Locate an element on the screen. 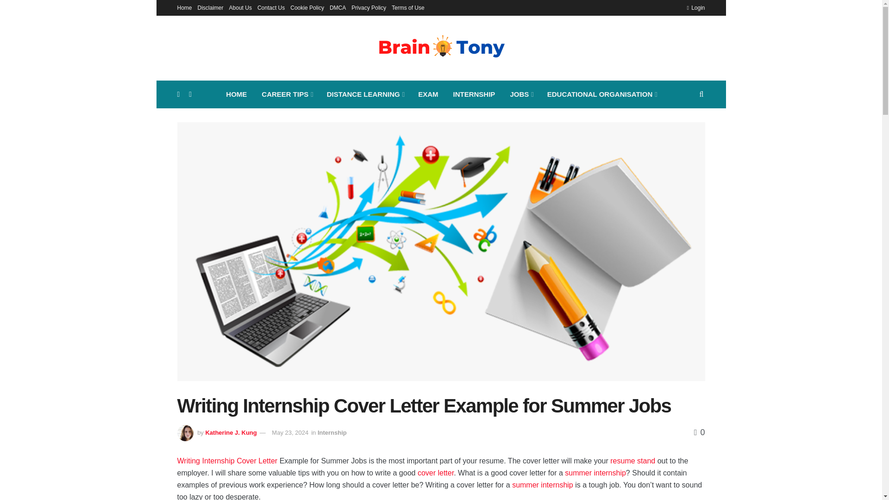  Disclaimer is located at coordinates (210, 7).